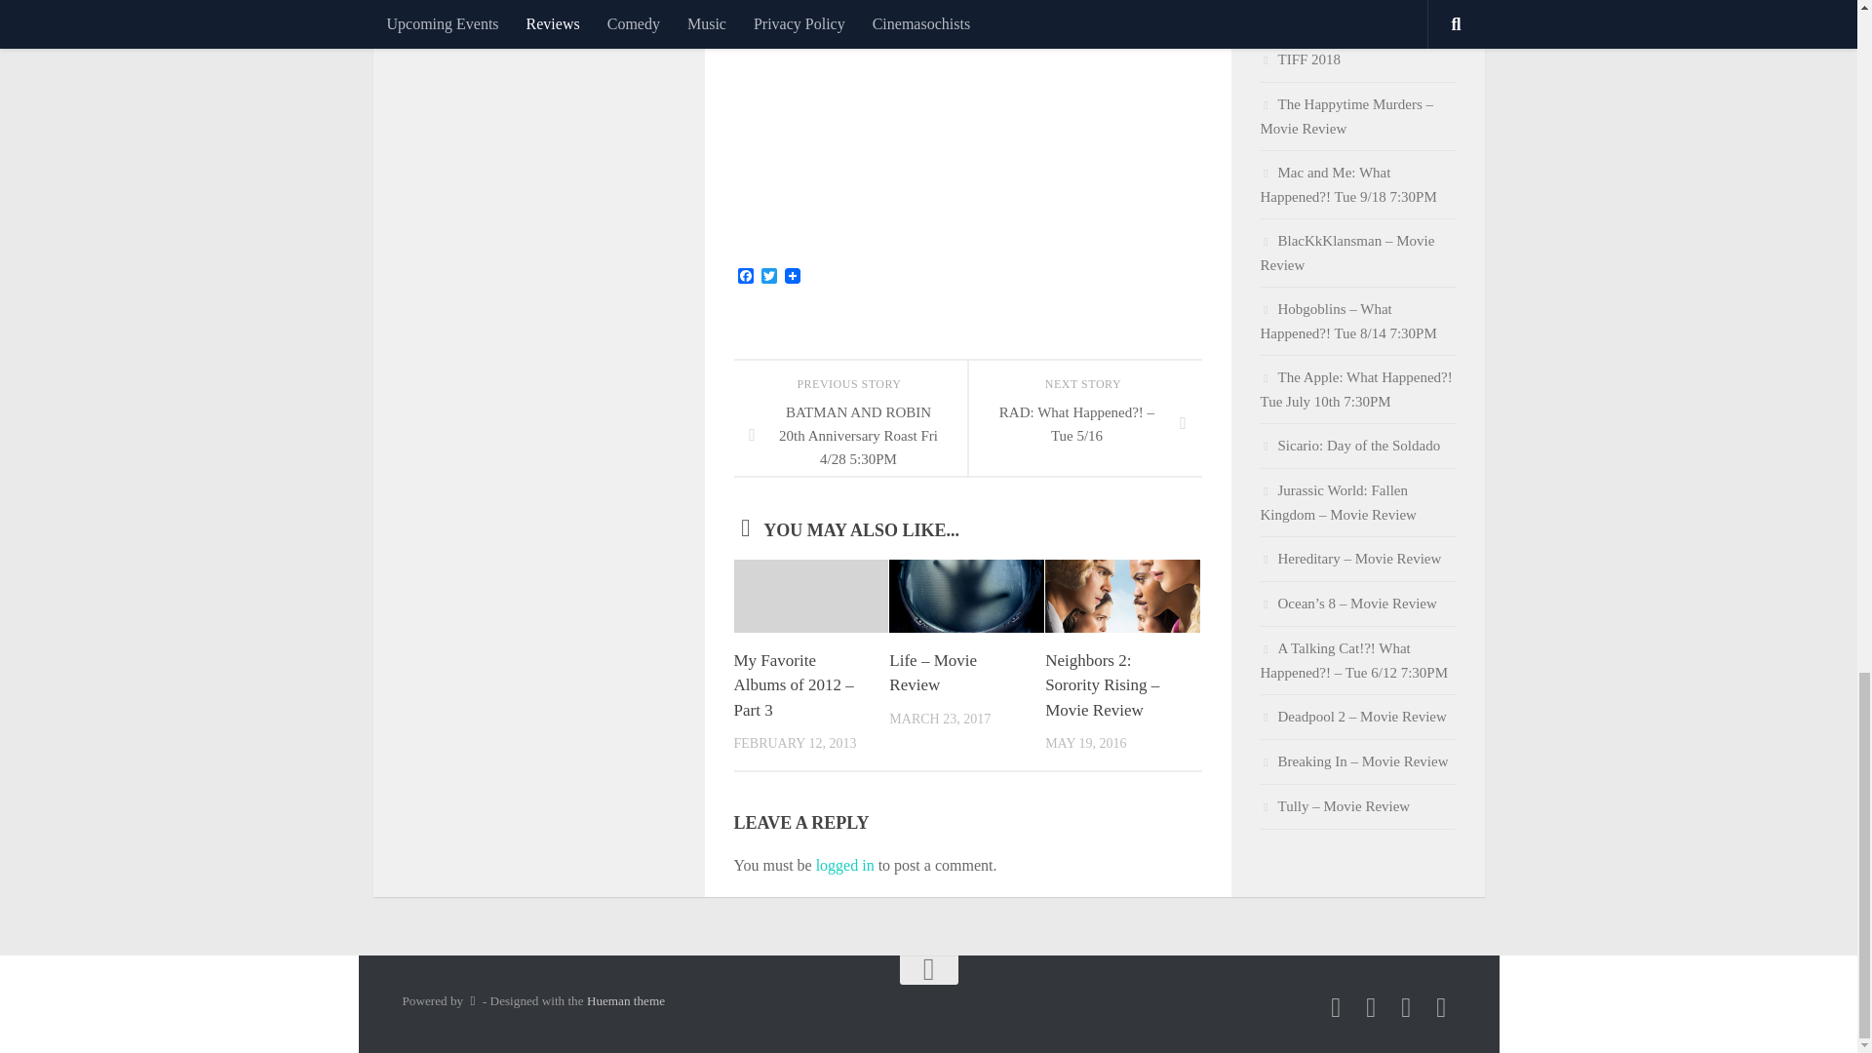 The image size is (1872, 1053). What do you see at coordinates (768, 277) in the screenshot?
I see `Twitter` at bounding box center [768, 277].